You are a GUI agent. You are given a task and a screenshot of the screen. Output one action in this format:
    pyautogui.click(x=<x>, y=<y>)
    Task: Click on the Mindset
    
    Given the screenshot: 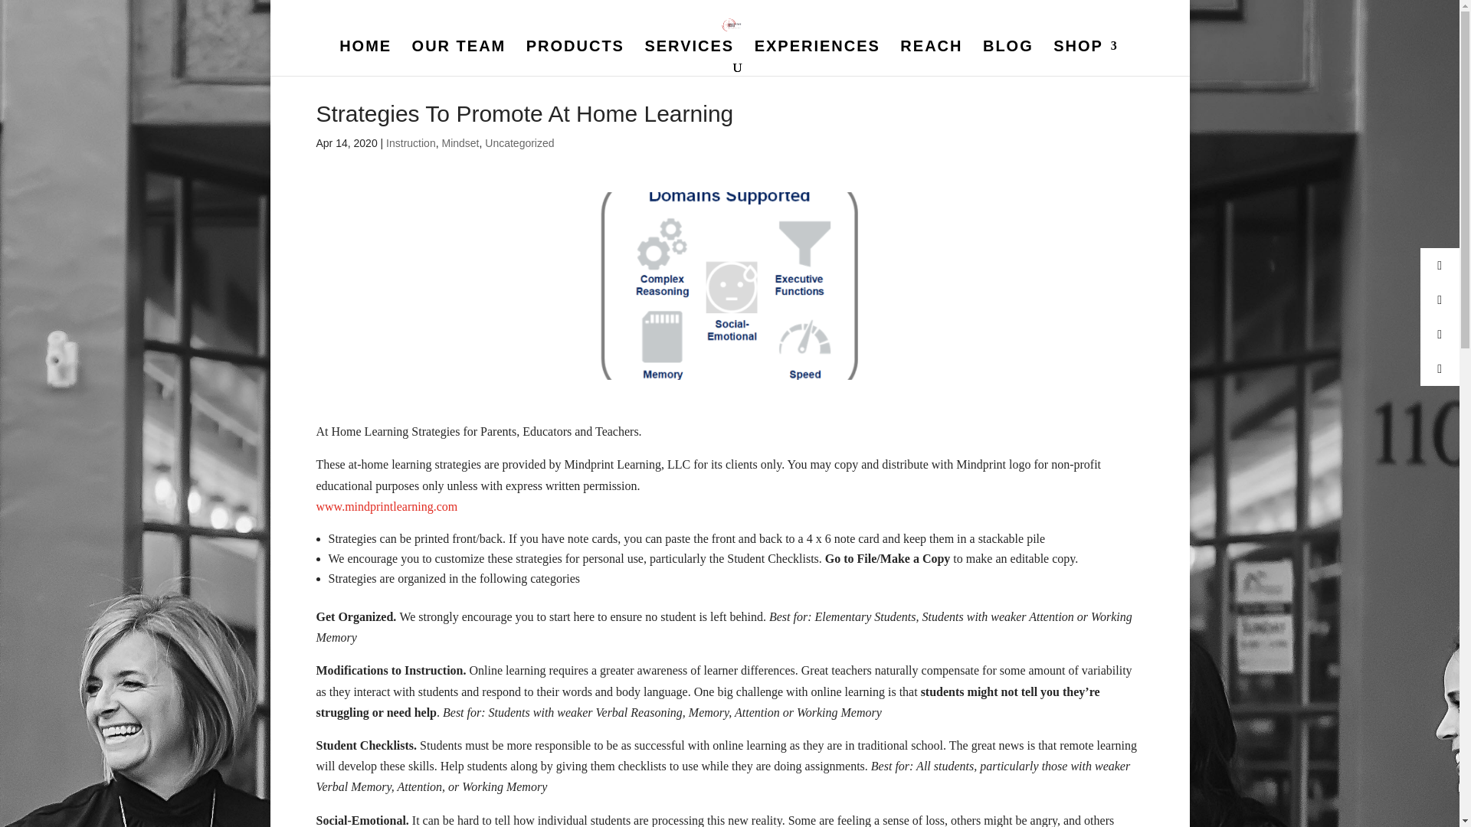 What is the action you would take?
    pyautogui.click(x=460, y=143)
    